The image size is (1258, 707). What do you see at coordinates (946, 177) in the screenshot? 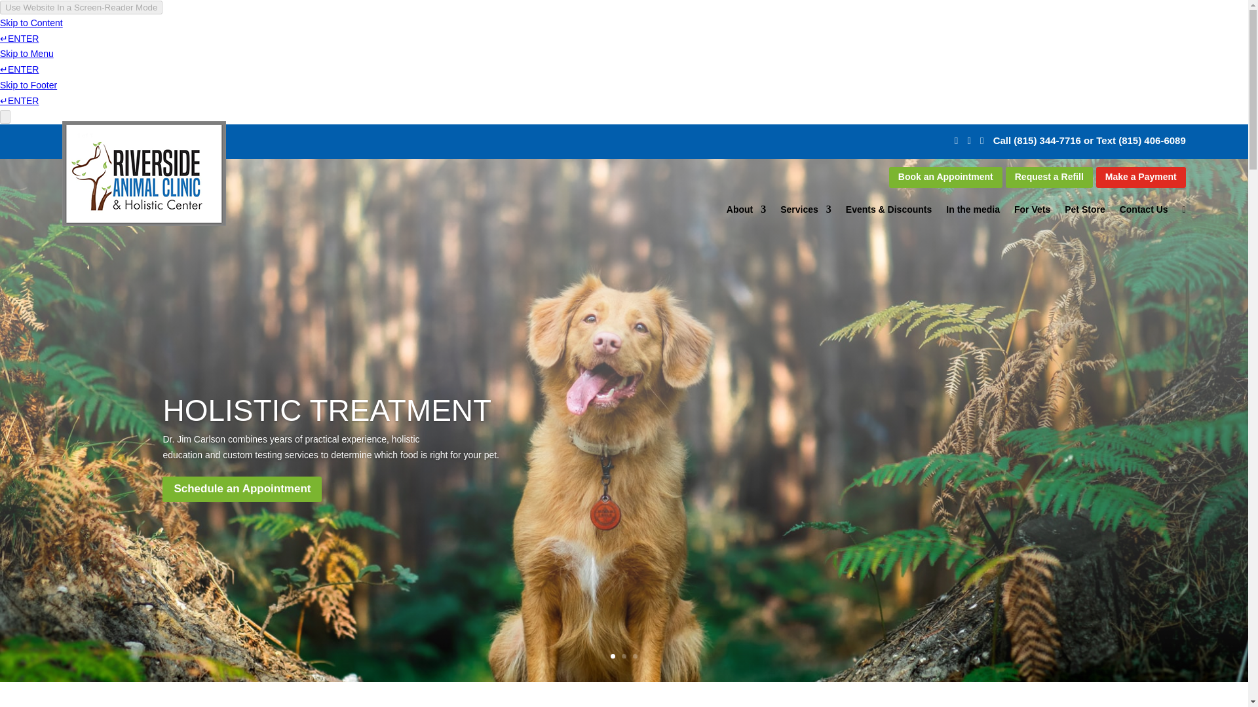
I see `Book an Appointment` at bounding box center [946, 177].